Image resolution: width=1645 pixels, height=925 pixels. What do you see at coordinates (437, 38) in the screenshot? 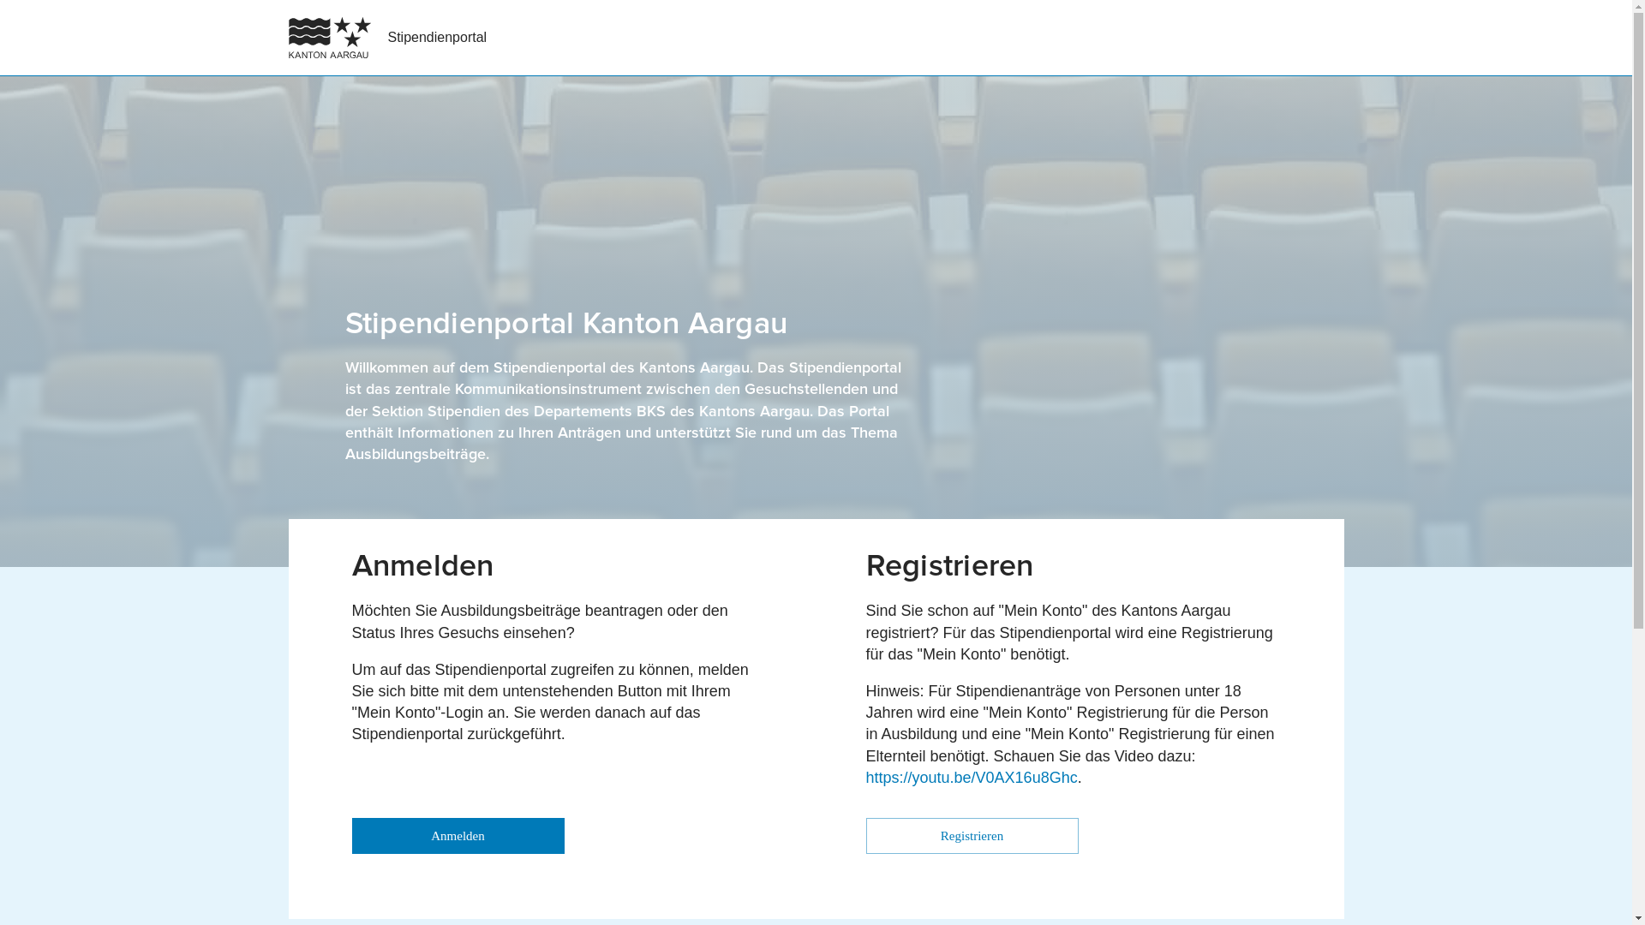
I see `Stipendienportal` at bounding box center [437, 38].